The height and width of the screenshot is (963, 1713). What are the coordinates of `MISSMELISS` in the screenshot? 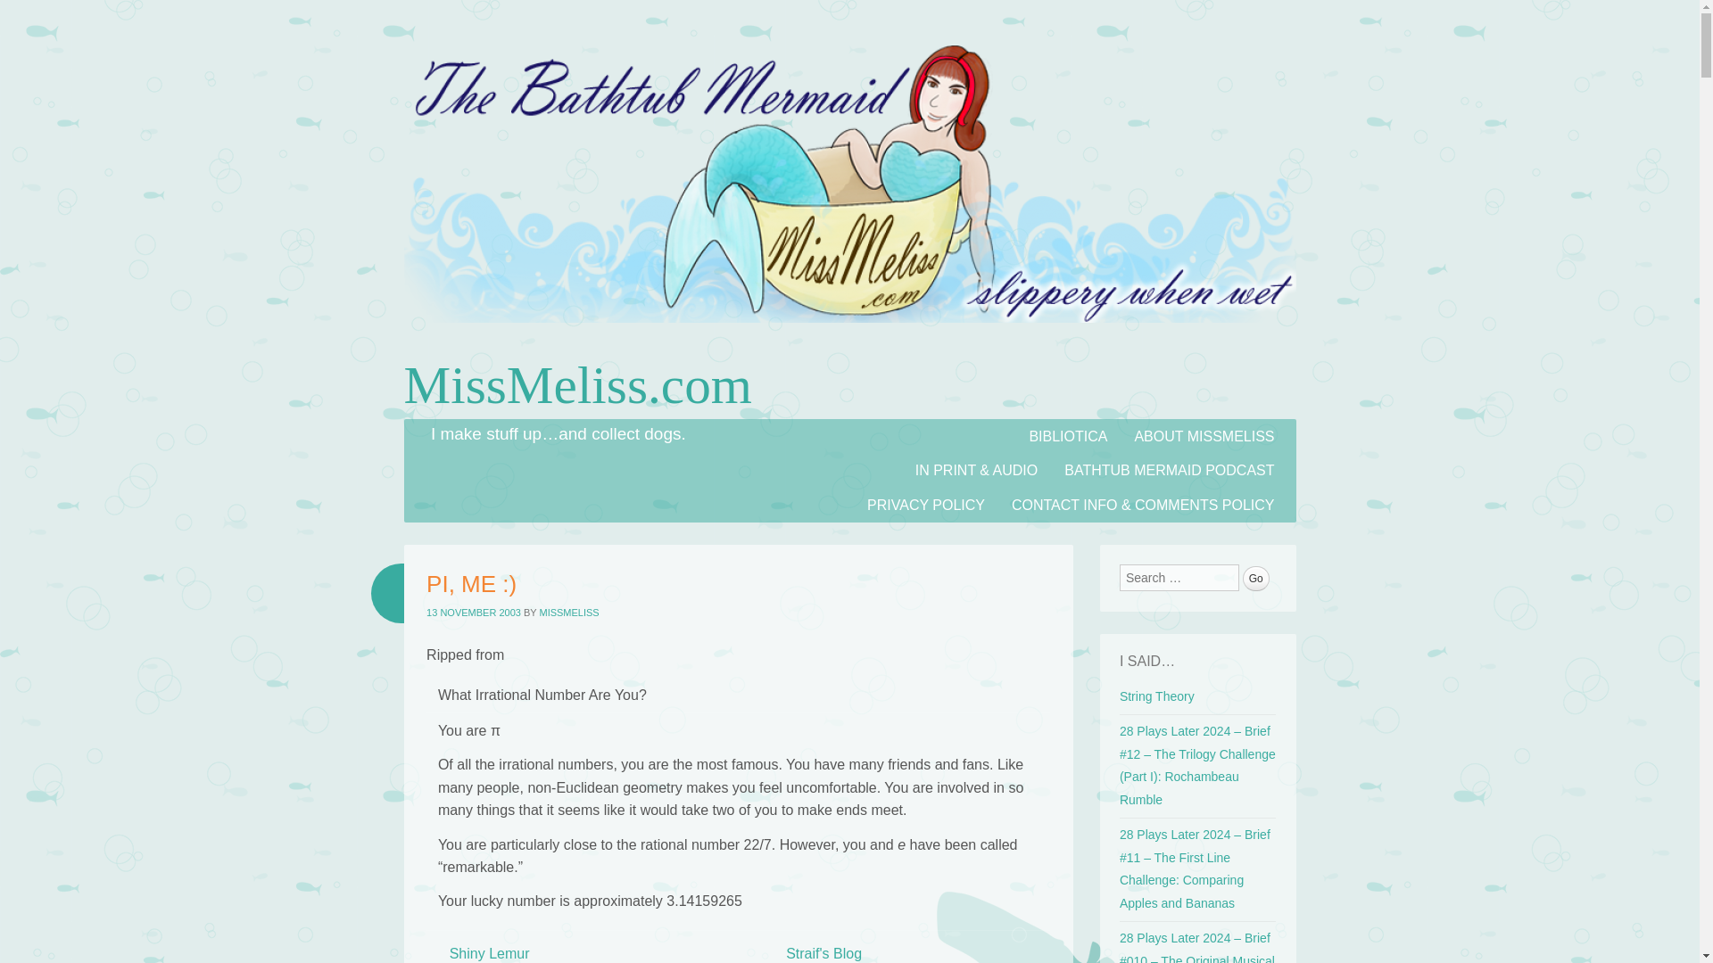 It's located at (568, 613).